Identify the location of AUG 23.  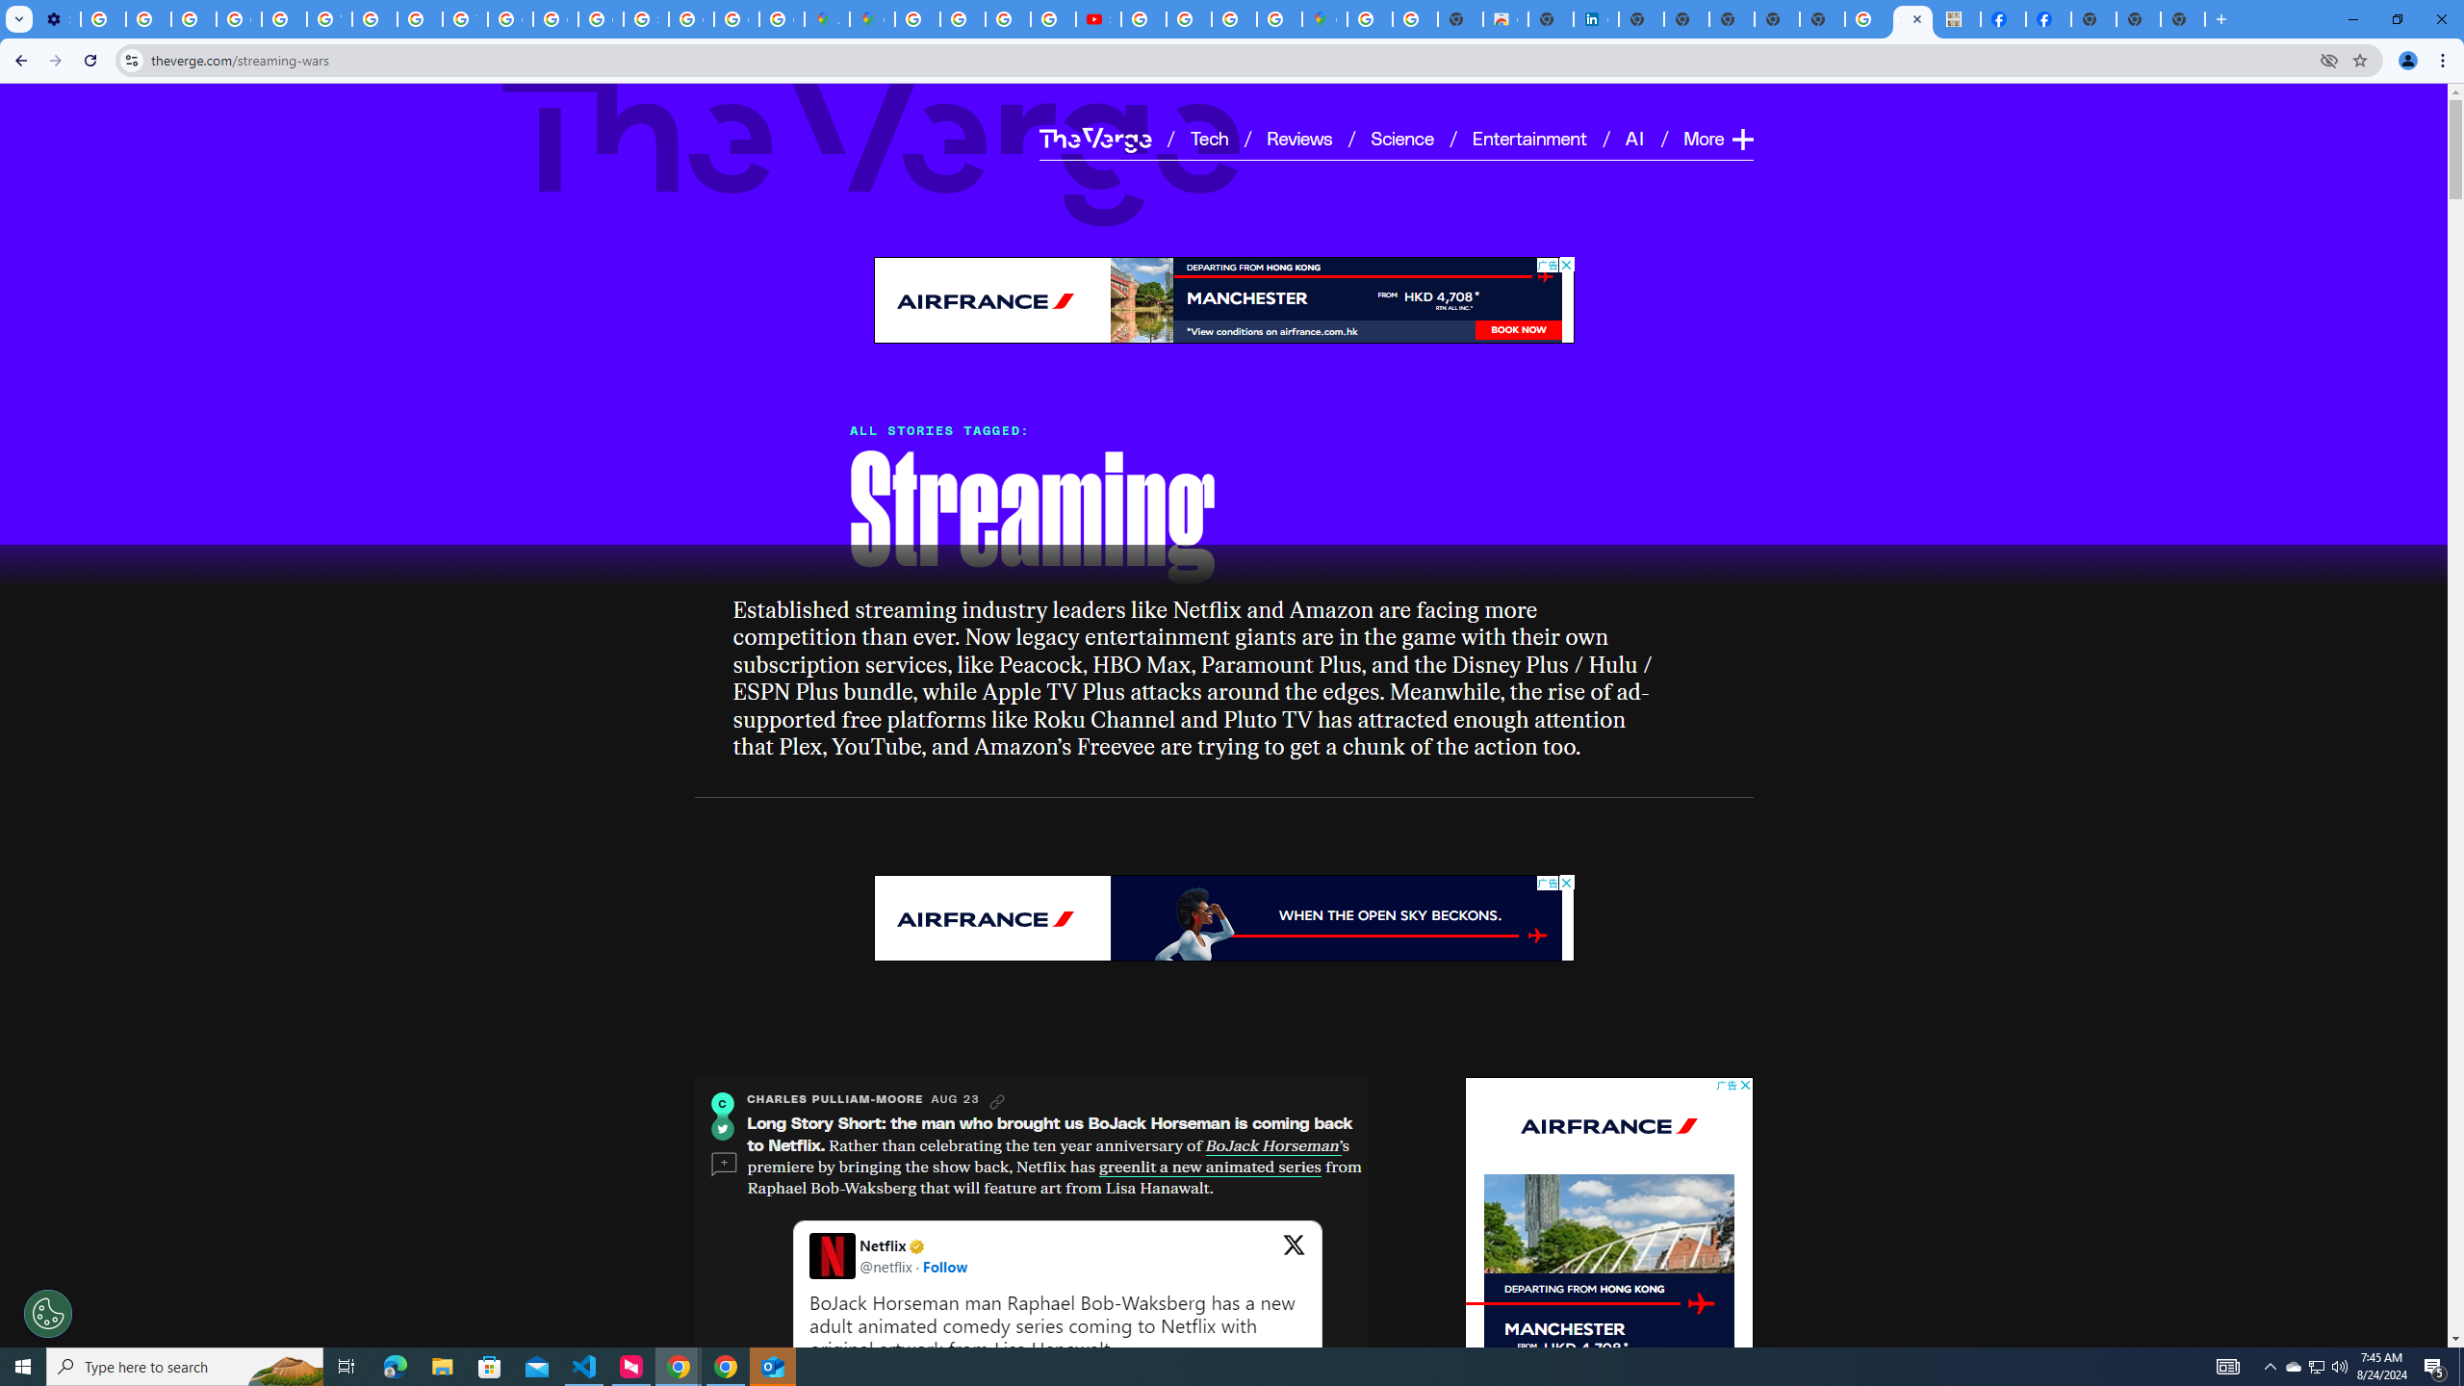
(955, 1099).